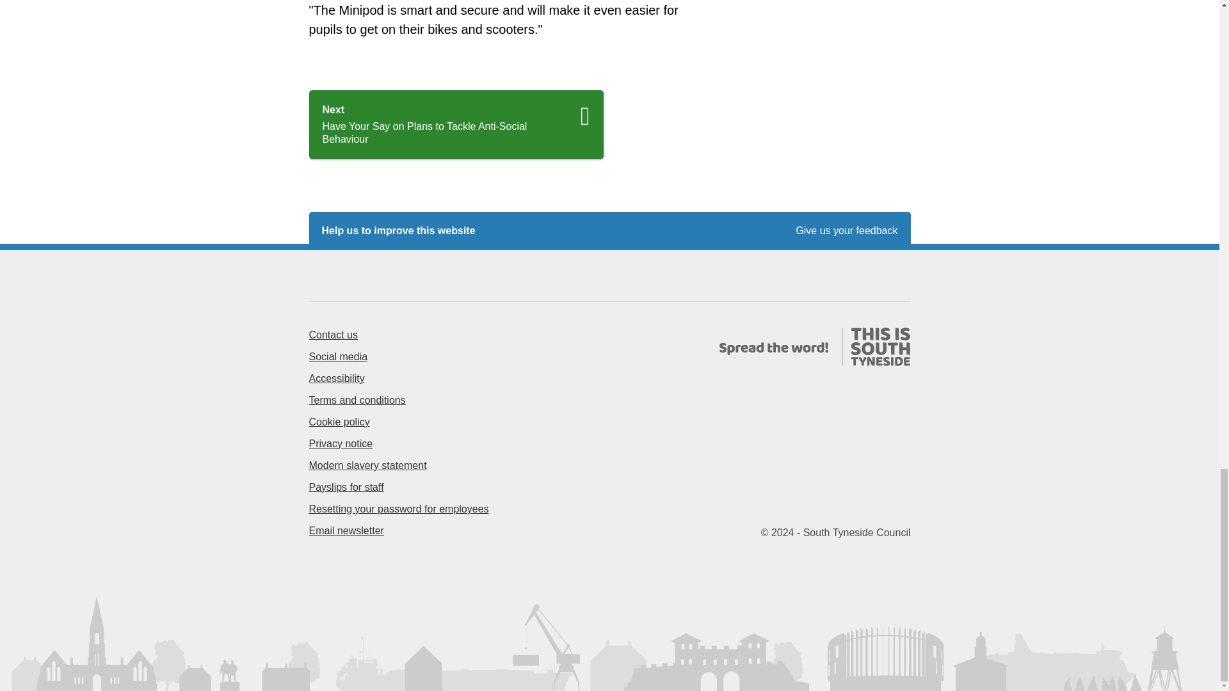 Image resolution: width=1229 pixels, height=691 pixels. I want to click on Resetting your password for employees, so click(398, 509).